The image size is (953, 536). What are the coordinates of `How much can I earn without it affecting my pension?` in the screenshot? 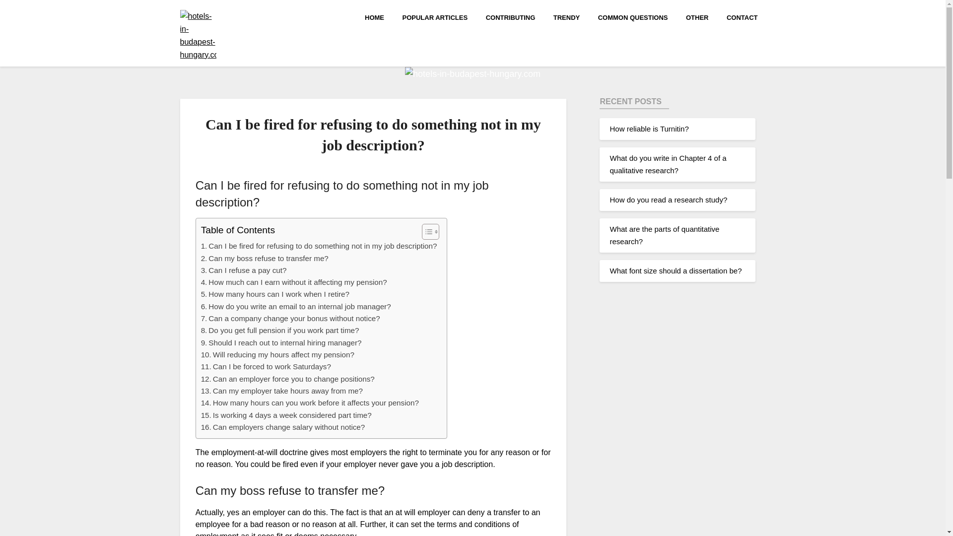 It's located at (294, 282).